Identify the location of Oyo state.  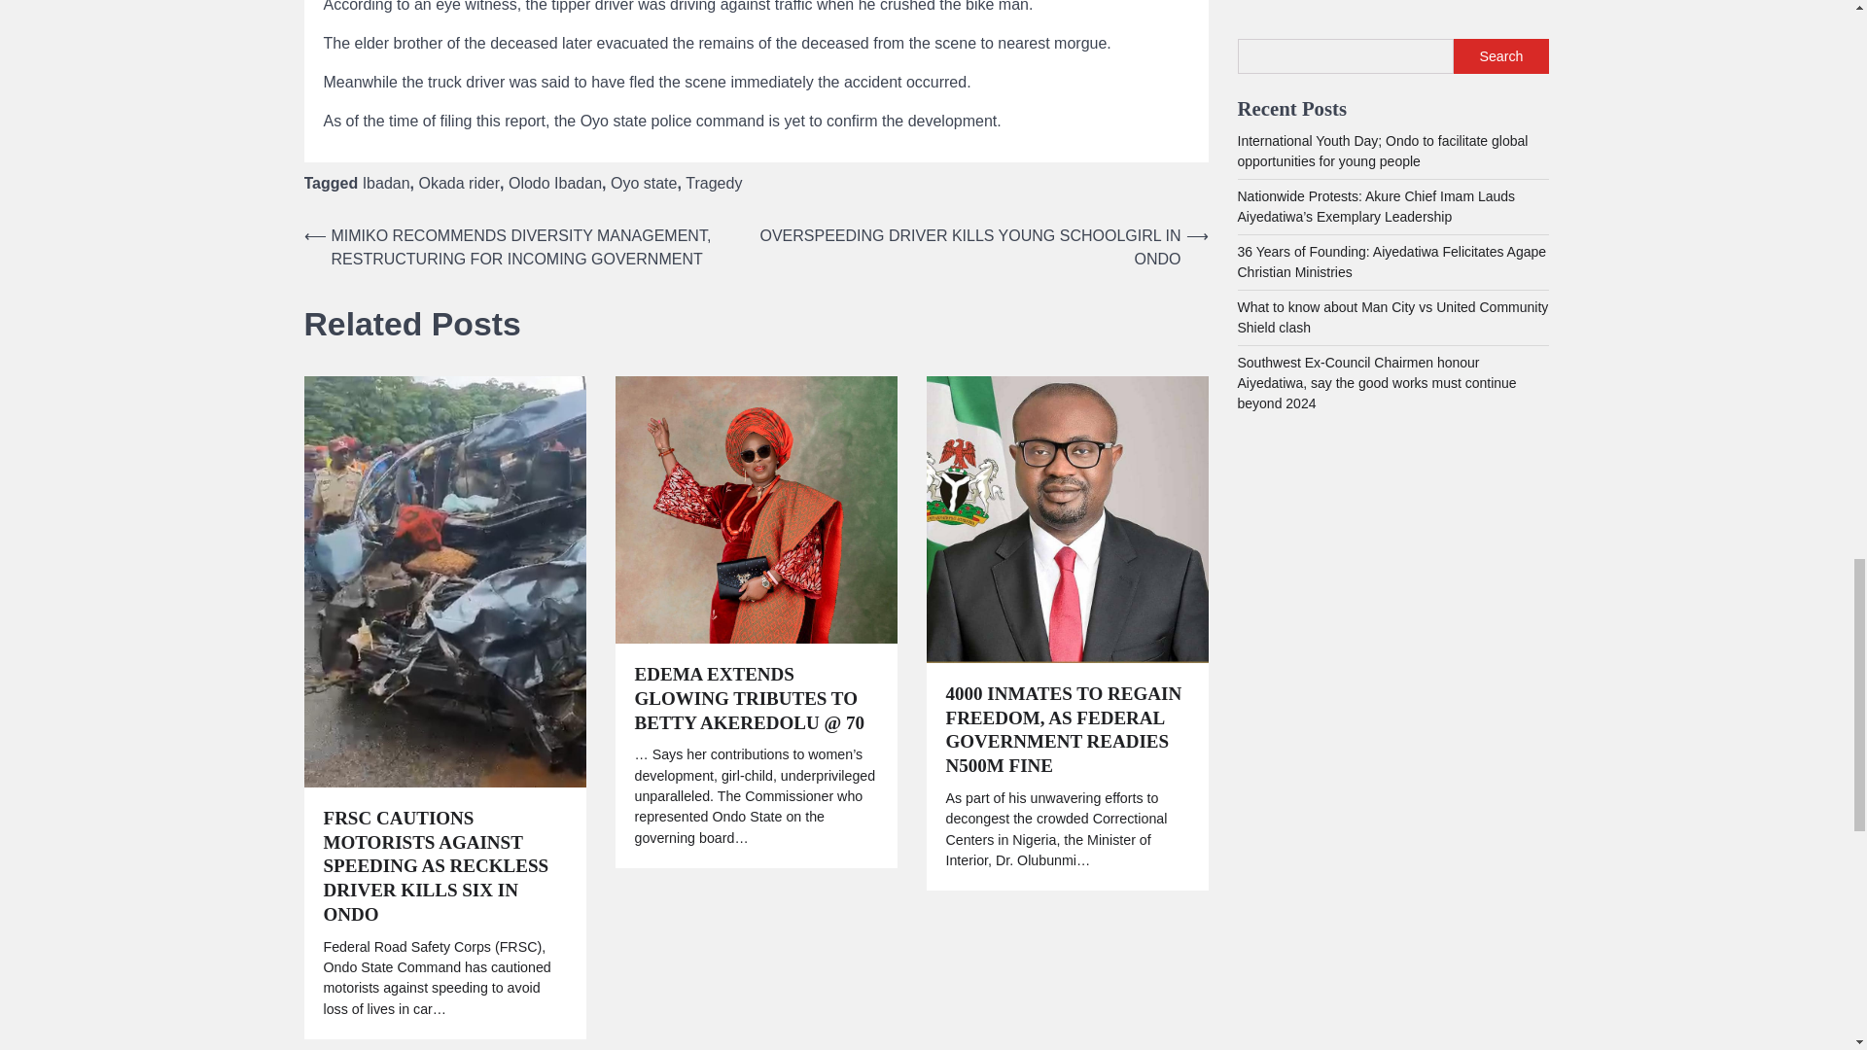
(643, 183).